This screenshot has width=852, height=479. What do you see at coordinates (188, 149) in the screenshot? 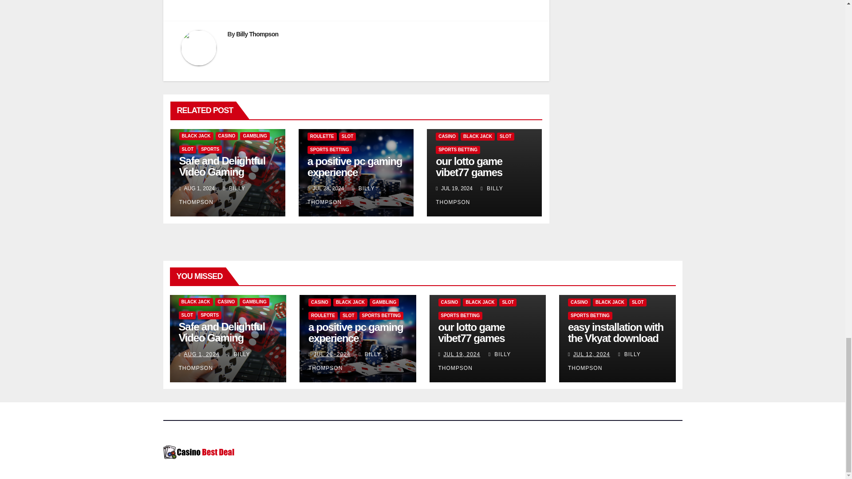
I see `SLOT` at bounding box center [188, 149].